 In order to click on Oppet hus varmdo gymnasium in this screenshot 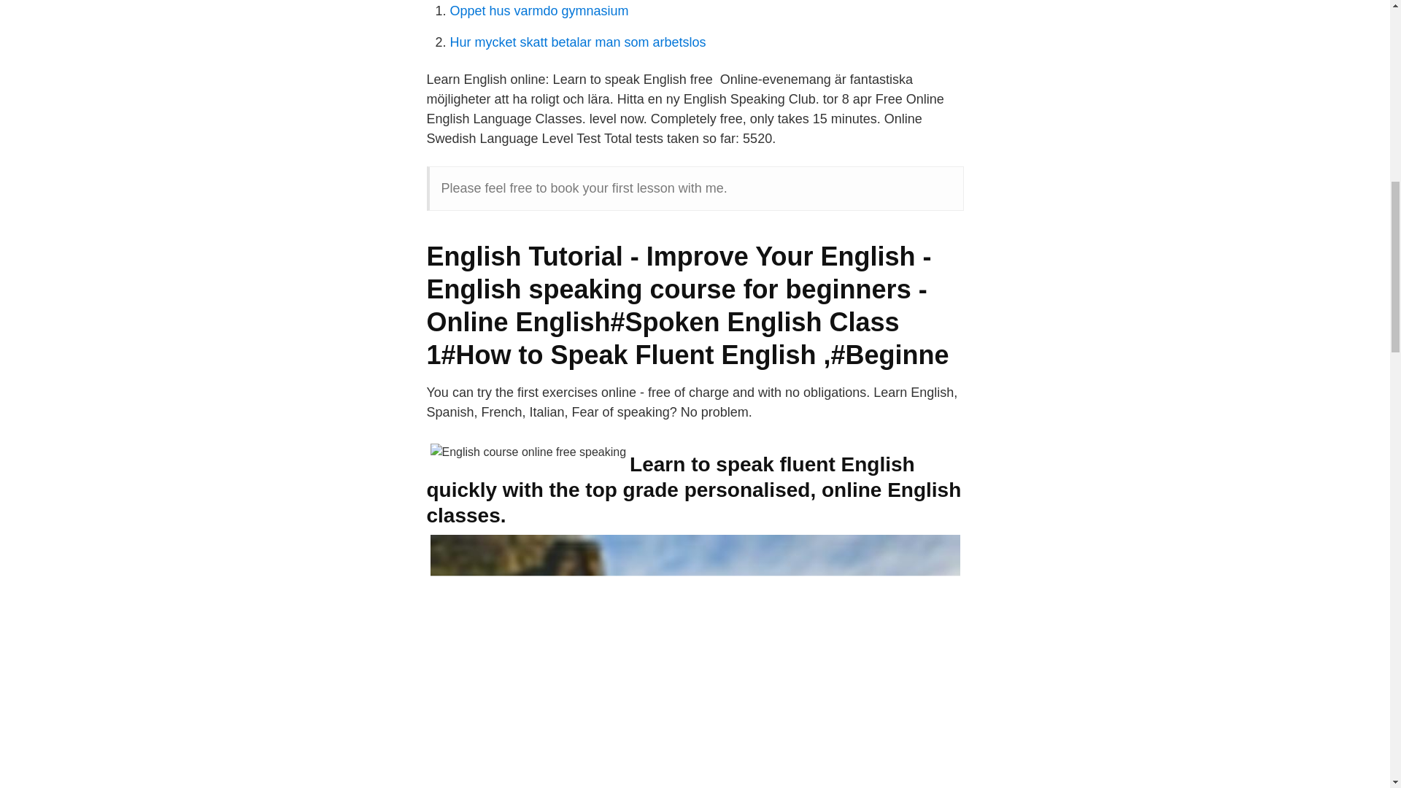, I will do `click(539, 10)`.